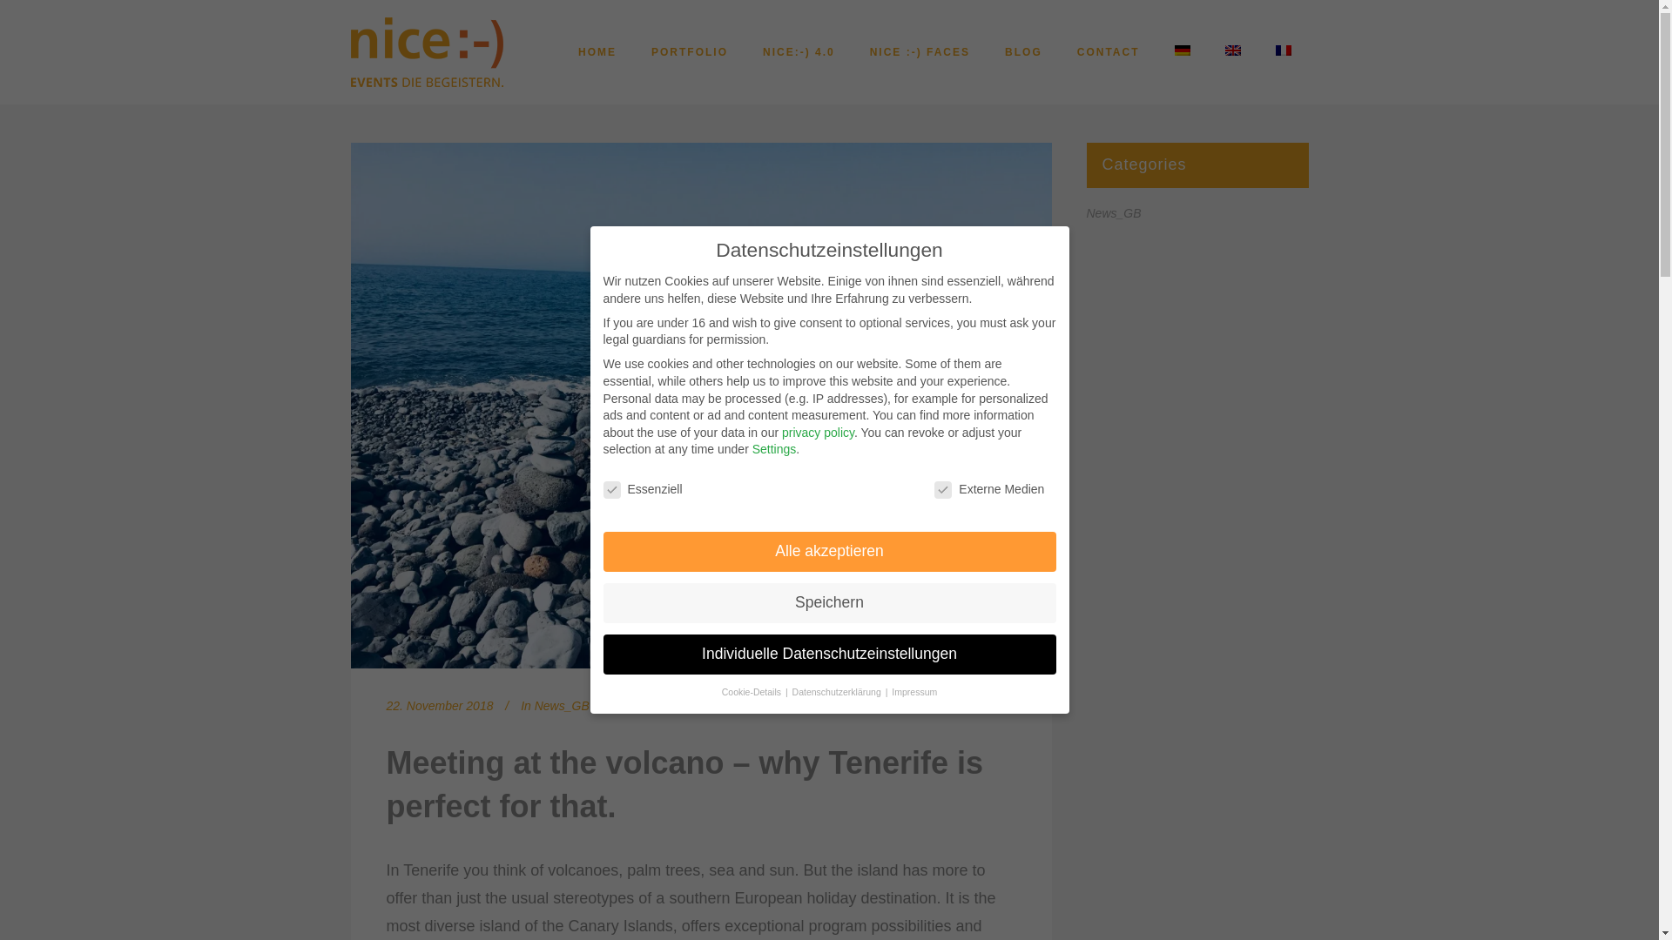 This screenshot has width=1672, height=940. Describe the element at coordinates (597, 52) in the screenshot. I see `HOME` at that location.